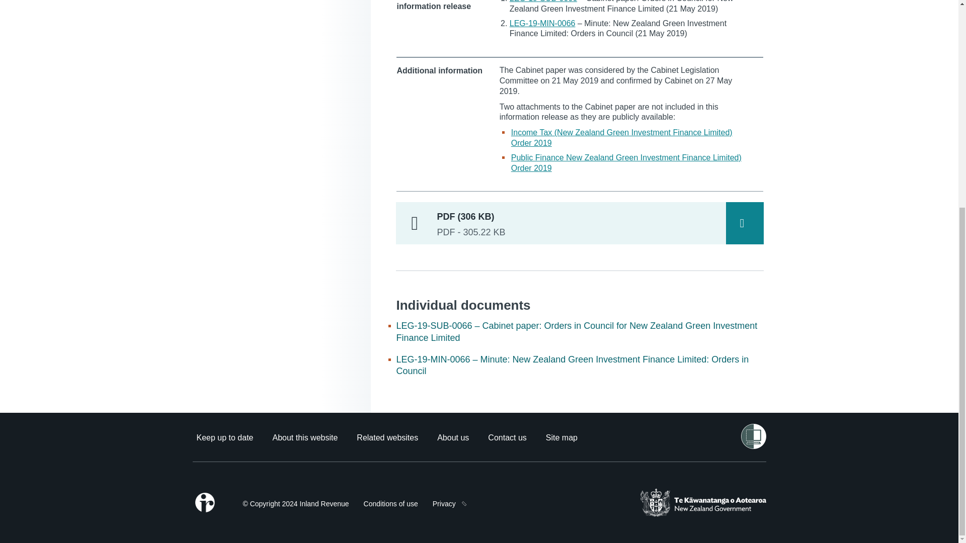 This screenshot has height=543, width=966. Describe the element at coordinates (453, 437) in the screenshot. I see `About us` at that location.